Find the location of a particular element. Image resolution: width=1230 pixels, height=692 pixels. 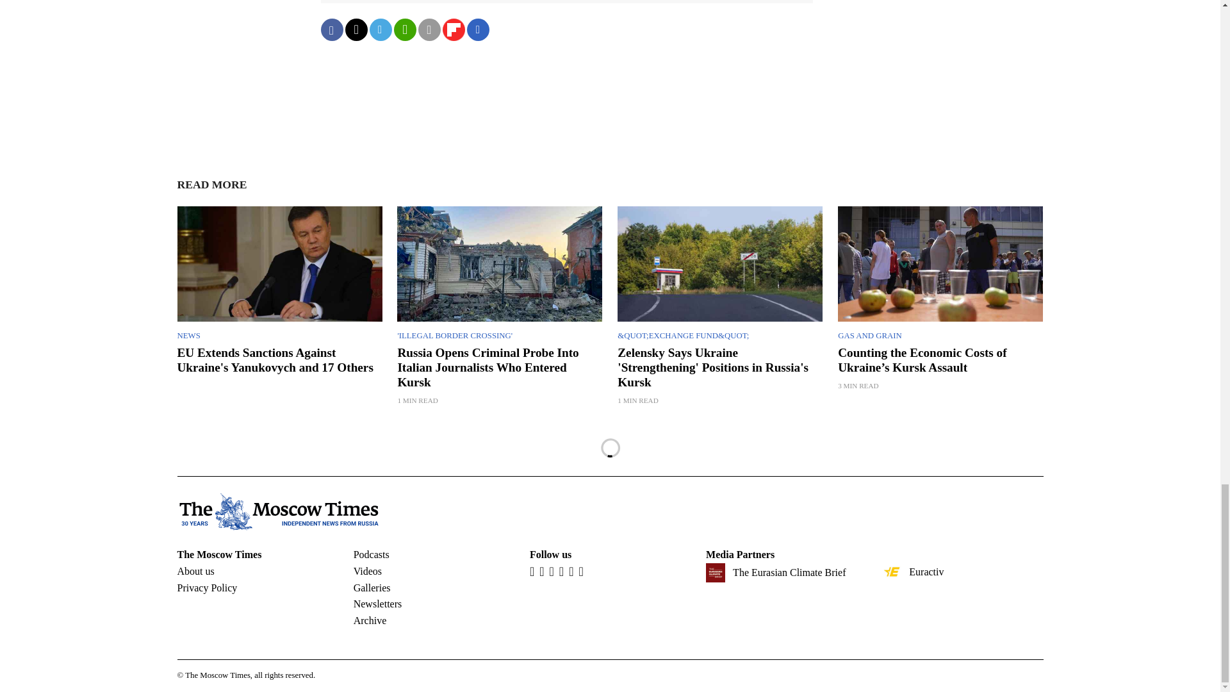

Share on Twitter is located at coordinates (355, 29).